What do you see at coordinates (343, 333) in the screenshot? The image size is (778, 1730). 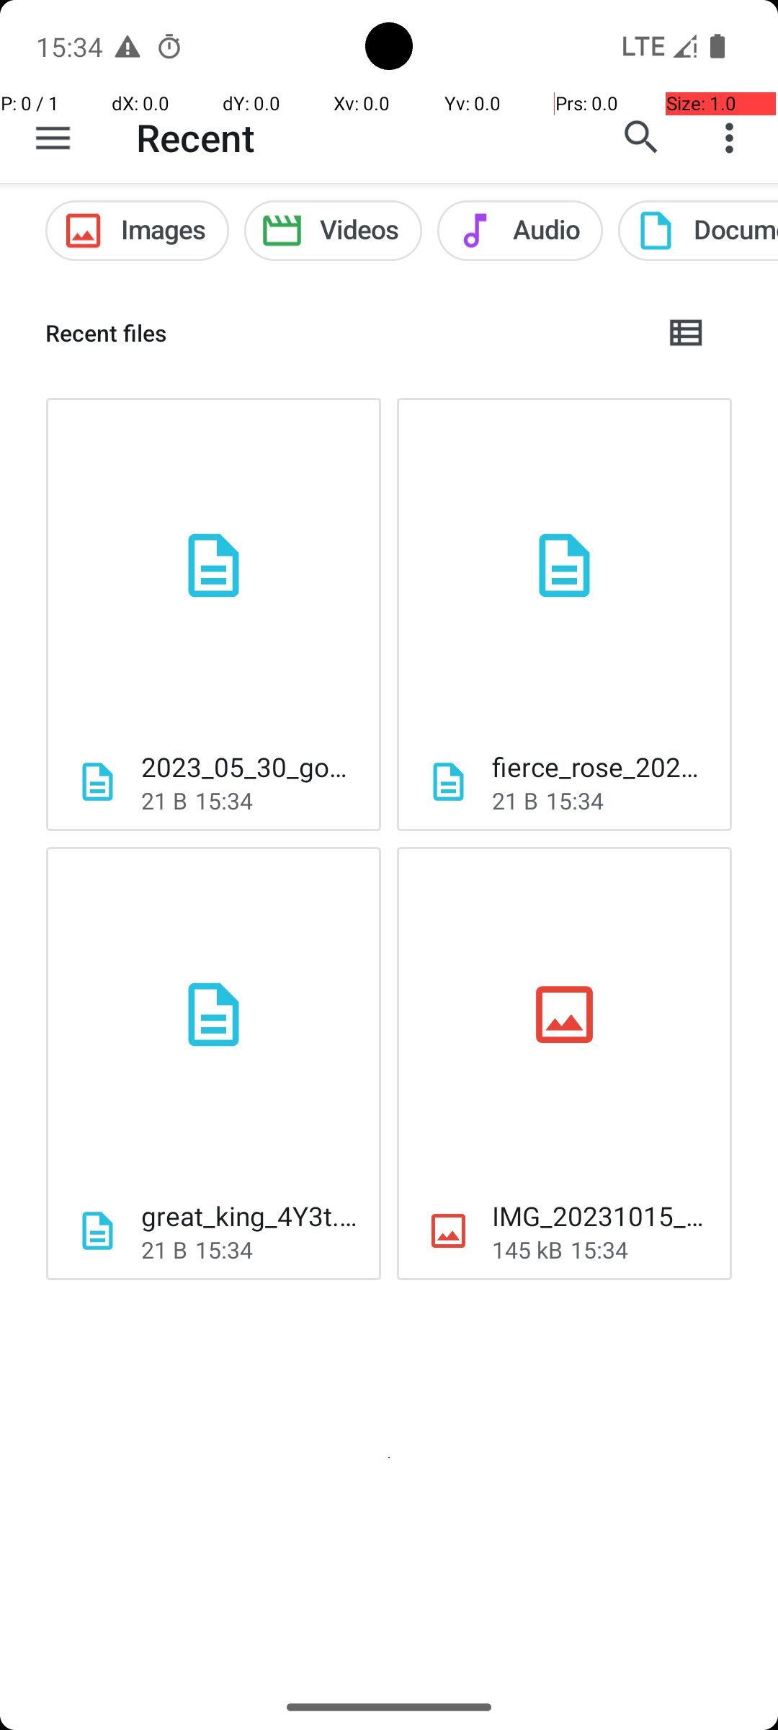 I see `Recent files` at bounding box center [343, 333].